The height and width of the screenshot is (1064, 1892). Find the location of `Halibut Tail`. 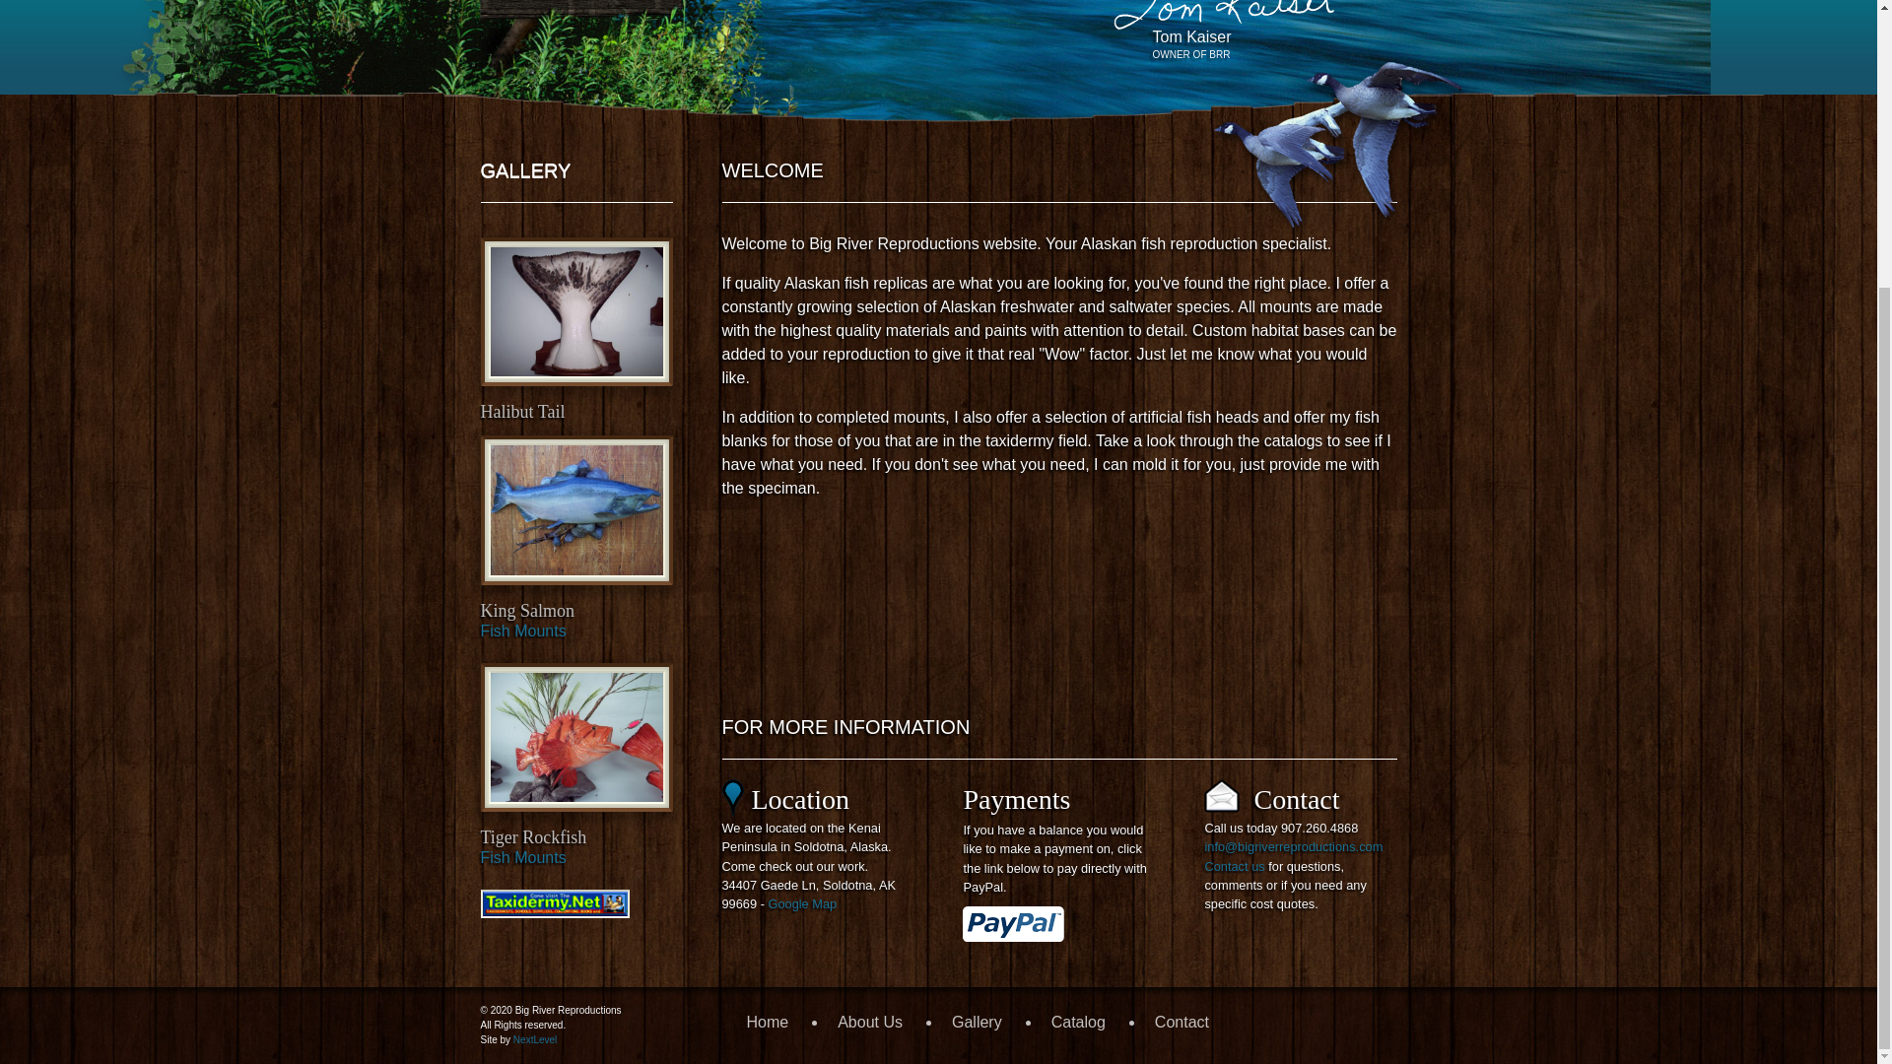

Halibut Tail is located at coordinates (522, 412).